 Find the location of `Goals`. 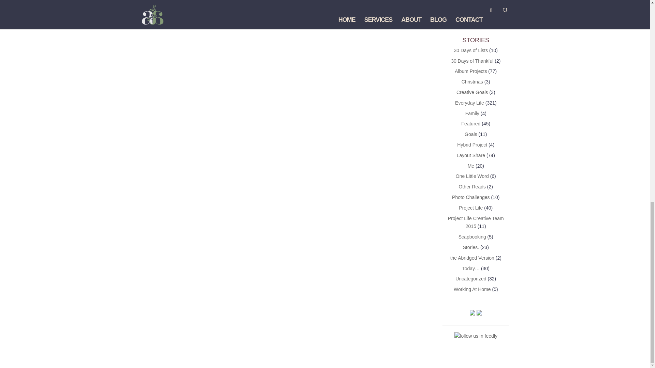

Goals is located at coordinates (471, 134).